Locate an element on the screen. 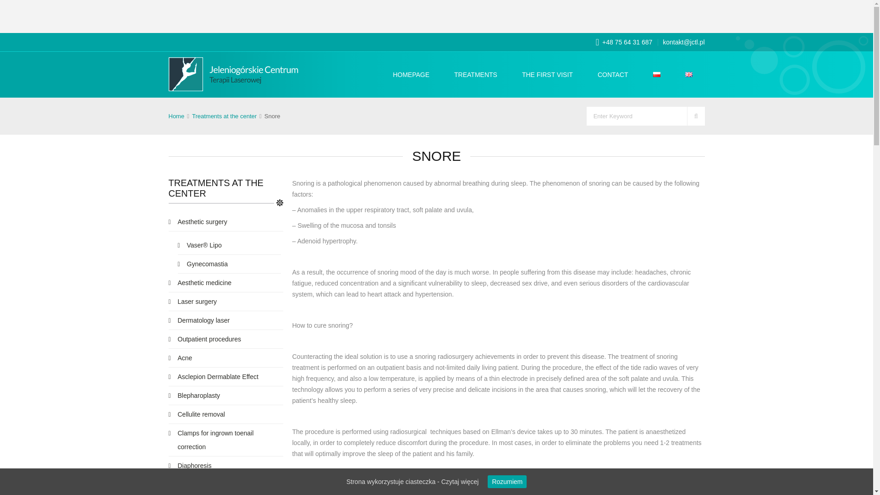  Clamps for ingrown toenail correction is located at coordinates (226, 441).